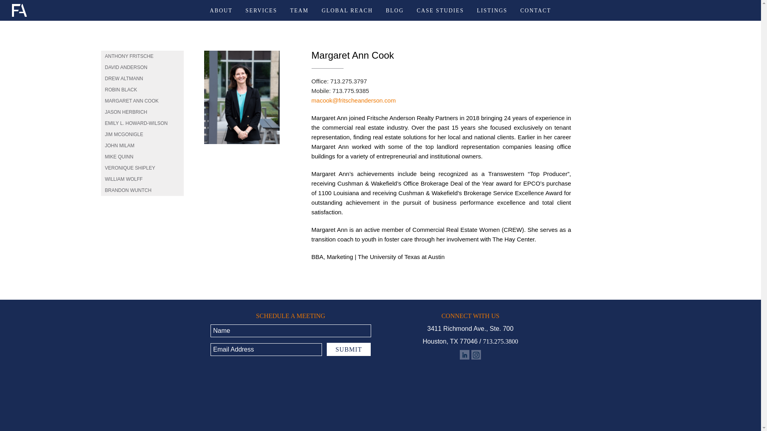  Describe the element at coordinates (142, 56) in the screenshot. I see `ANTHONY FRITSCHE` at that location.